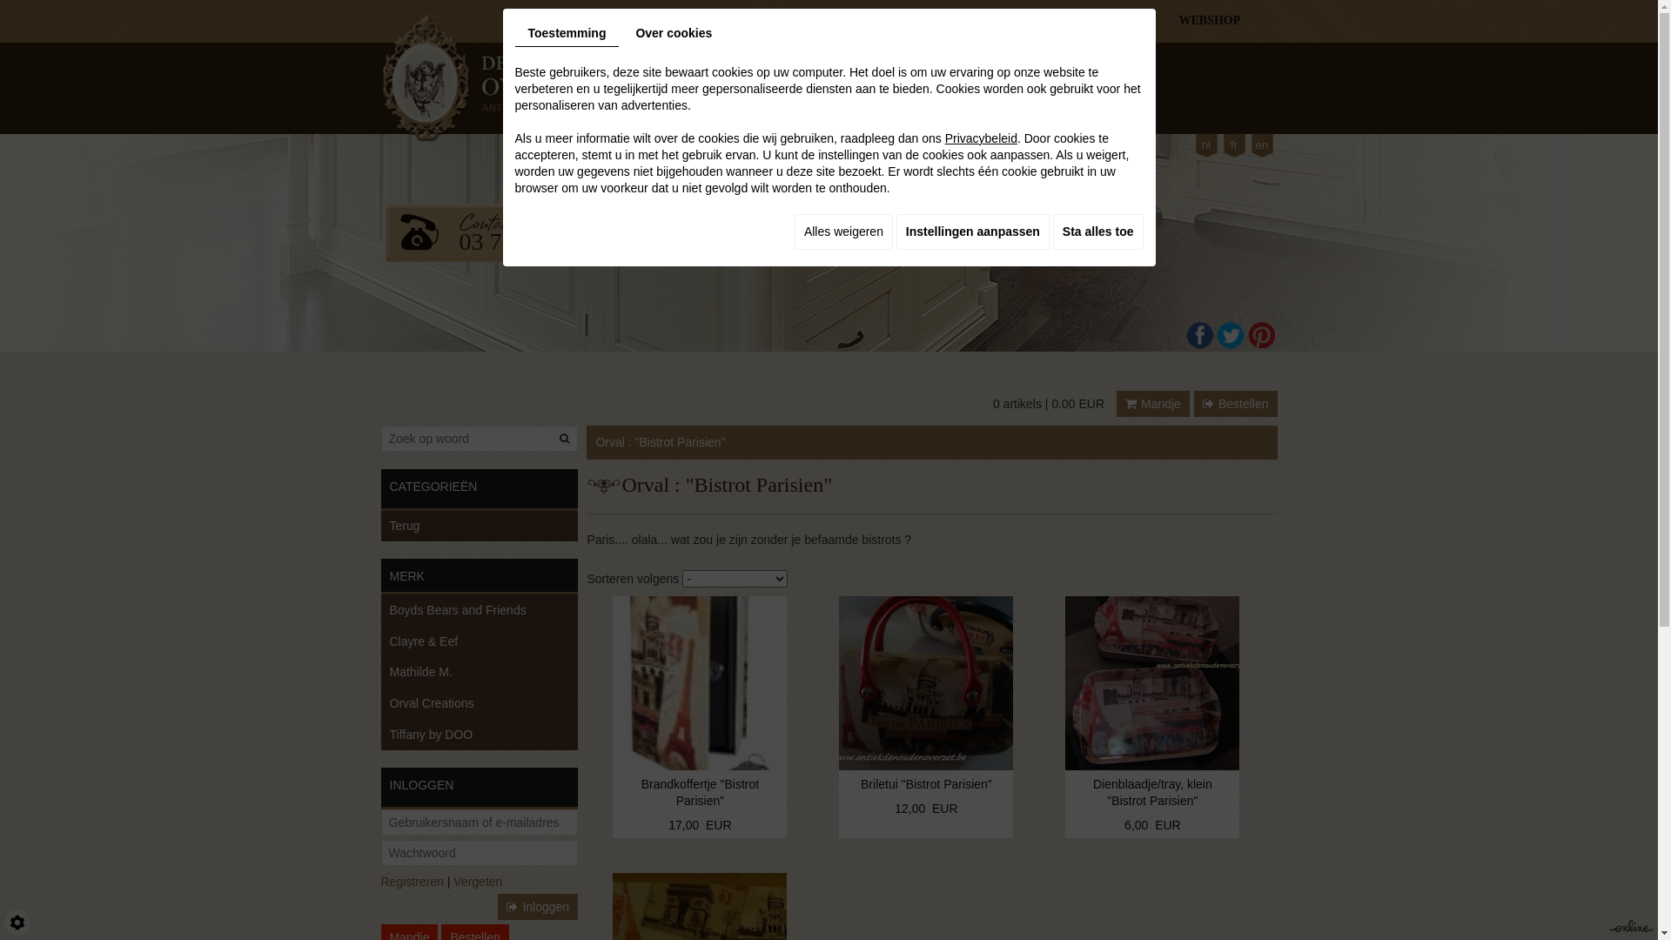 The image size is (1671, 940). What do you see at coordinates (480, 642) in the screenshot?
I see `Clayre & Eef` at bounding box center [480, 642].